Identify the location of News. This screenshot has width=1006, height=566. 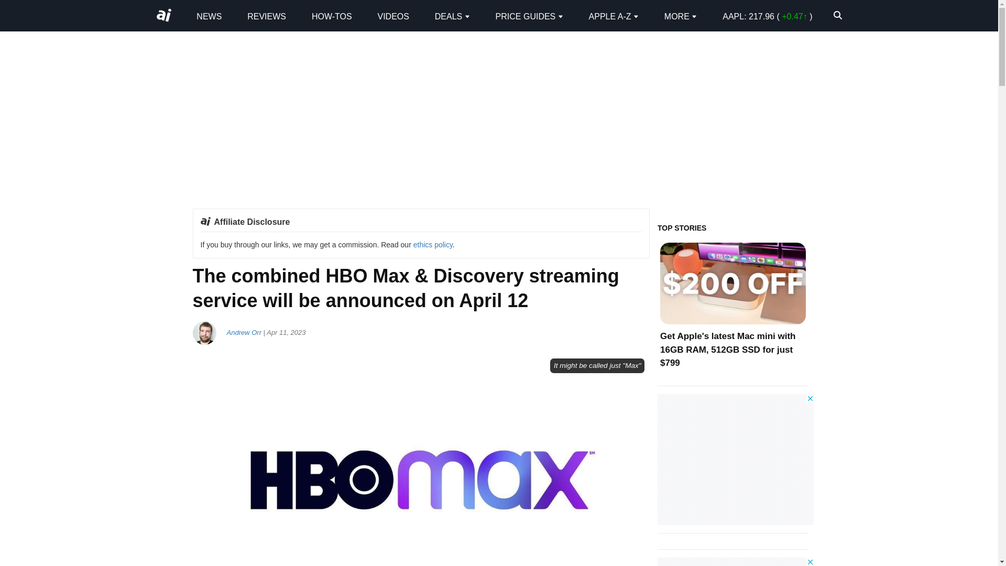
(209, 16).